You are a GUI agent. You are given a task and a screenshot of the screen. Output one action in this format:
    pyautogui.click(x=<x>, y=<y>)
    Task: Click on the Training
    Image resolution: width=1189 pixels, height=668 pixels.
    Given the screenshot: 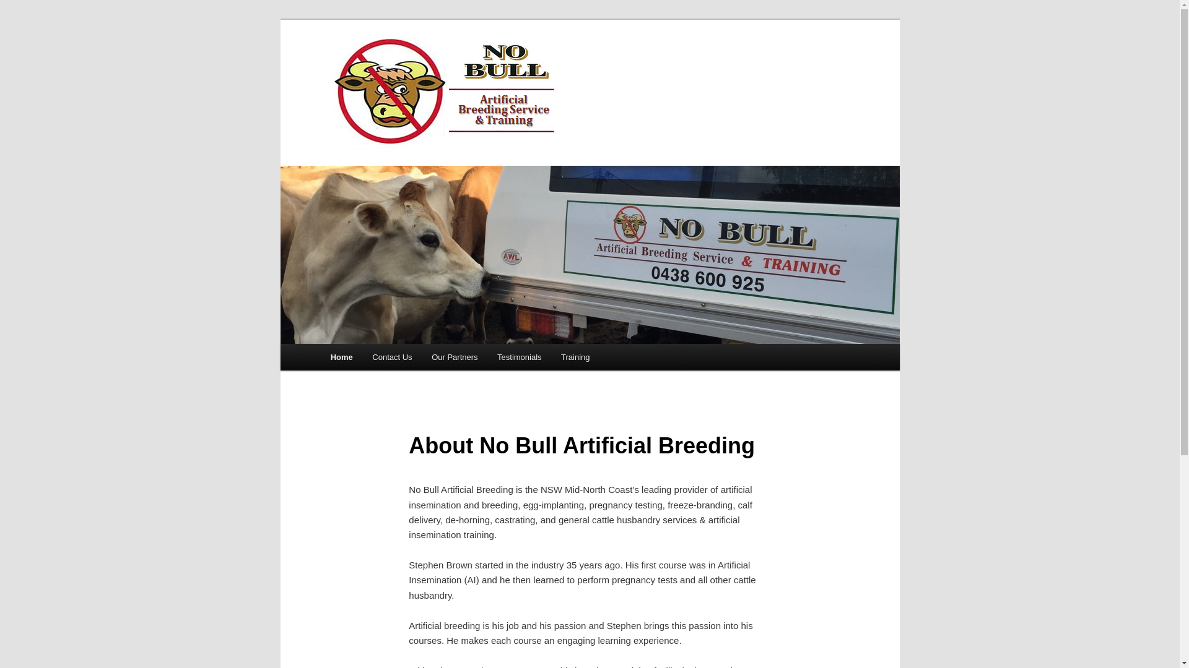 What is the action you would take?
    pyautogui.click(x=575, y=358)
    